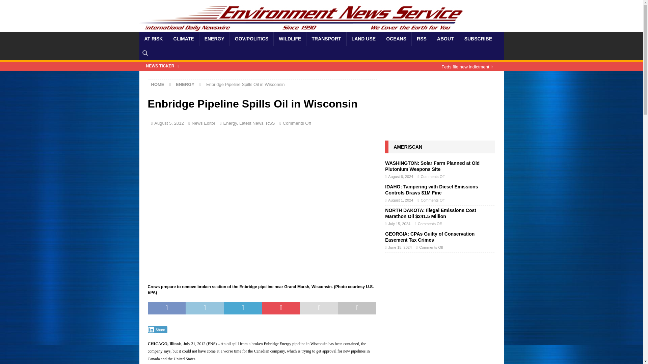 This screenshot has height=364, width=648. Describe the element at coordinates (445, 38) in the screenshot. I see `ABOUT` at that location.